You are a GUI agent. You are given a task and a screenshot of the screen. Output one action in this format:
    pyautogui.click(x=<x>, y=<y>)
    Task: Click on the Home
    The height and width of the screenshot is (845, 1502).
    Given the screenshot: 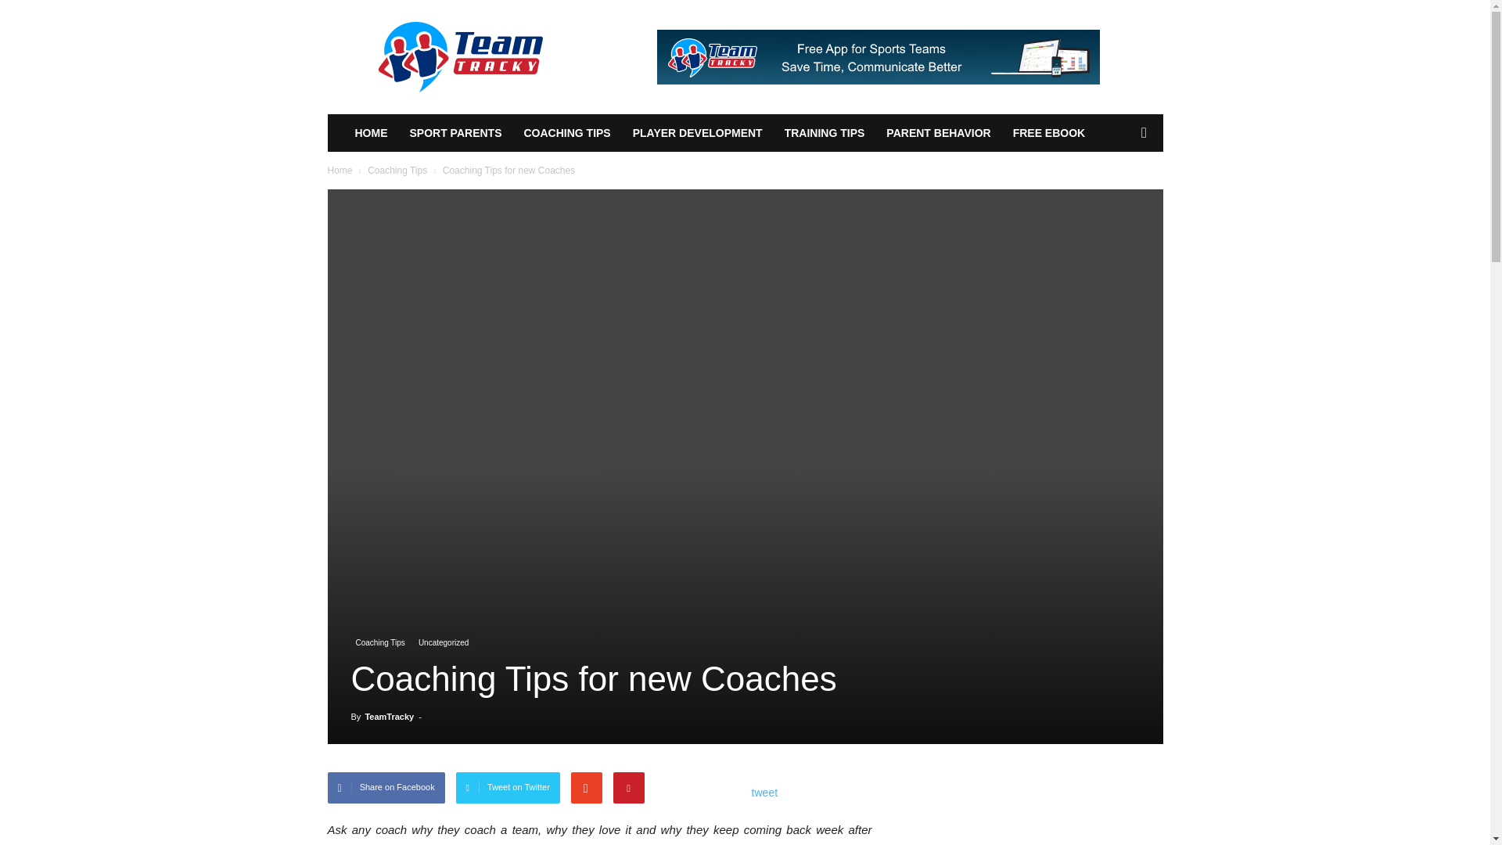 What is the action you would take?
    pyautogui.click(x=340, y=170)
    